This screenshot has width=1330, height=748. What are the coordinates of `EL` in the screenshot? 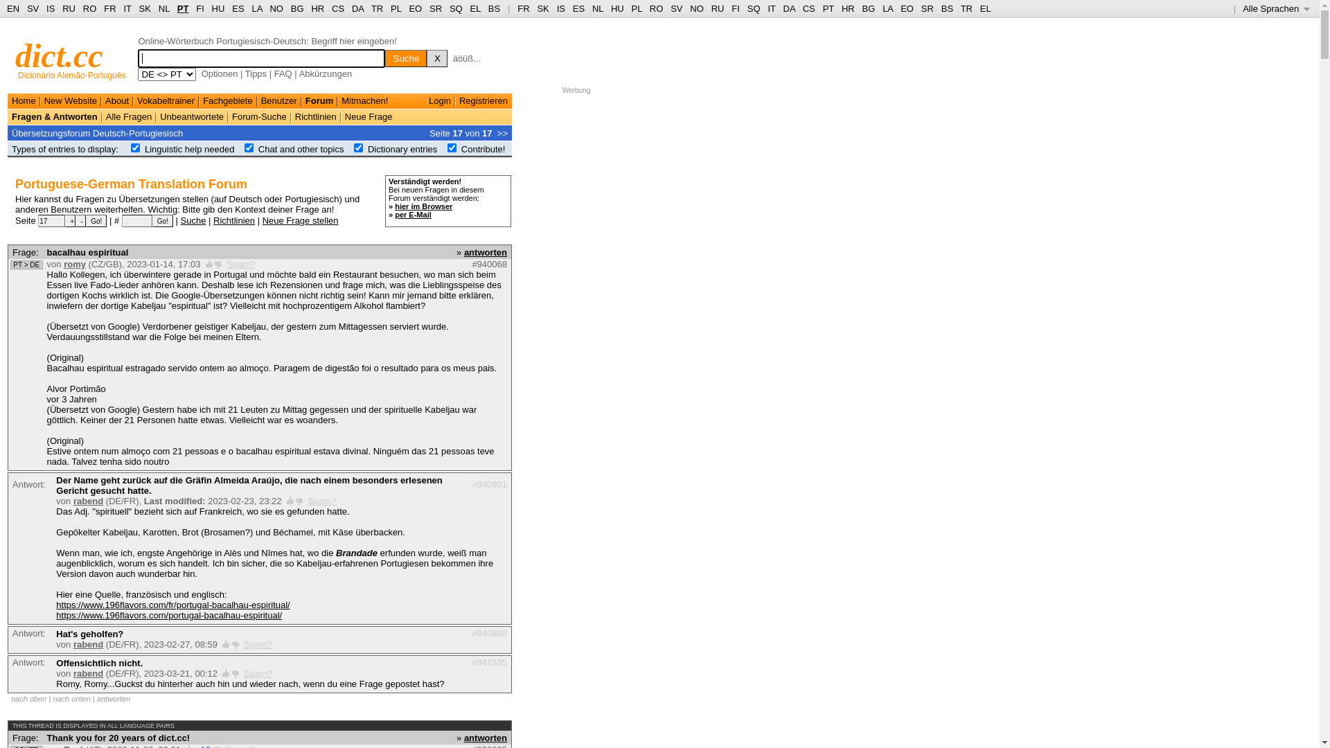 It's located at (986, 8).